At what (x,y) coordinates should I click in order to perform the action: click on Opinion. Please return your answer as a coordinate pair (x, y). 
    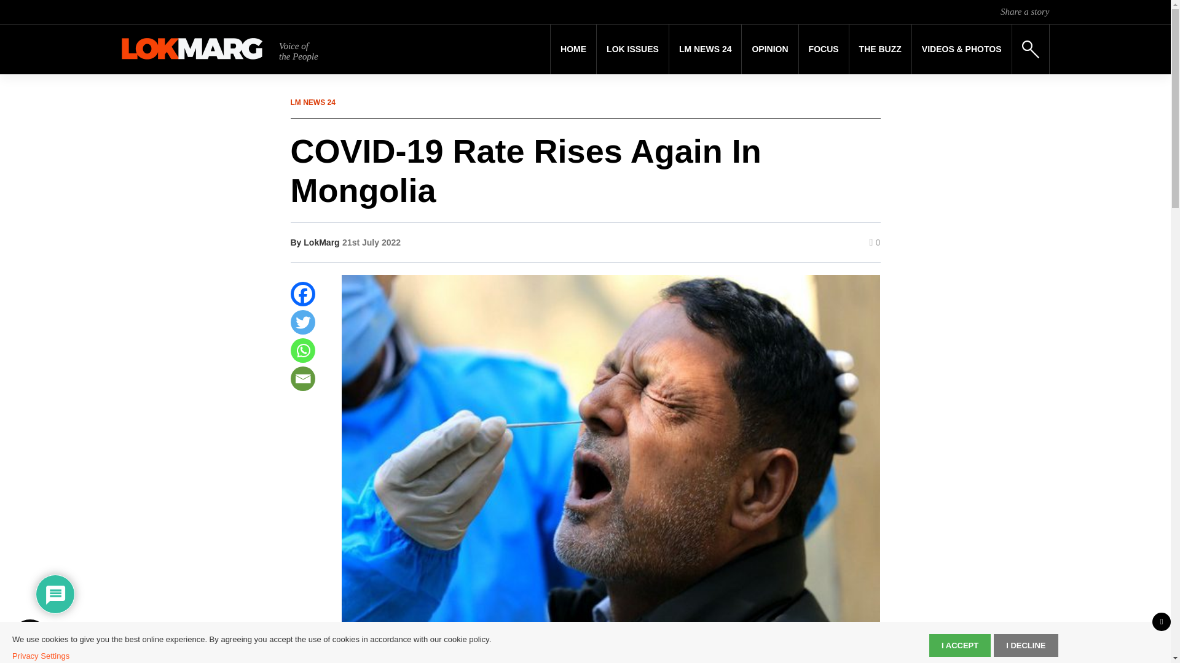
    Looking at the image, I should click on (769, 49).